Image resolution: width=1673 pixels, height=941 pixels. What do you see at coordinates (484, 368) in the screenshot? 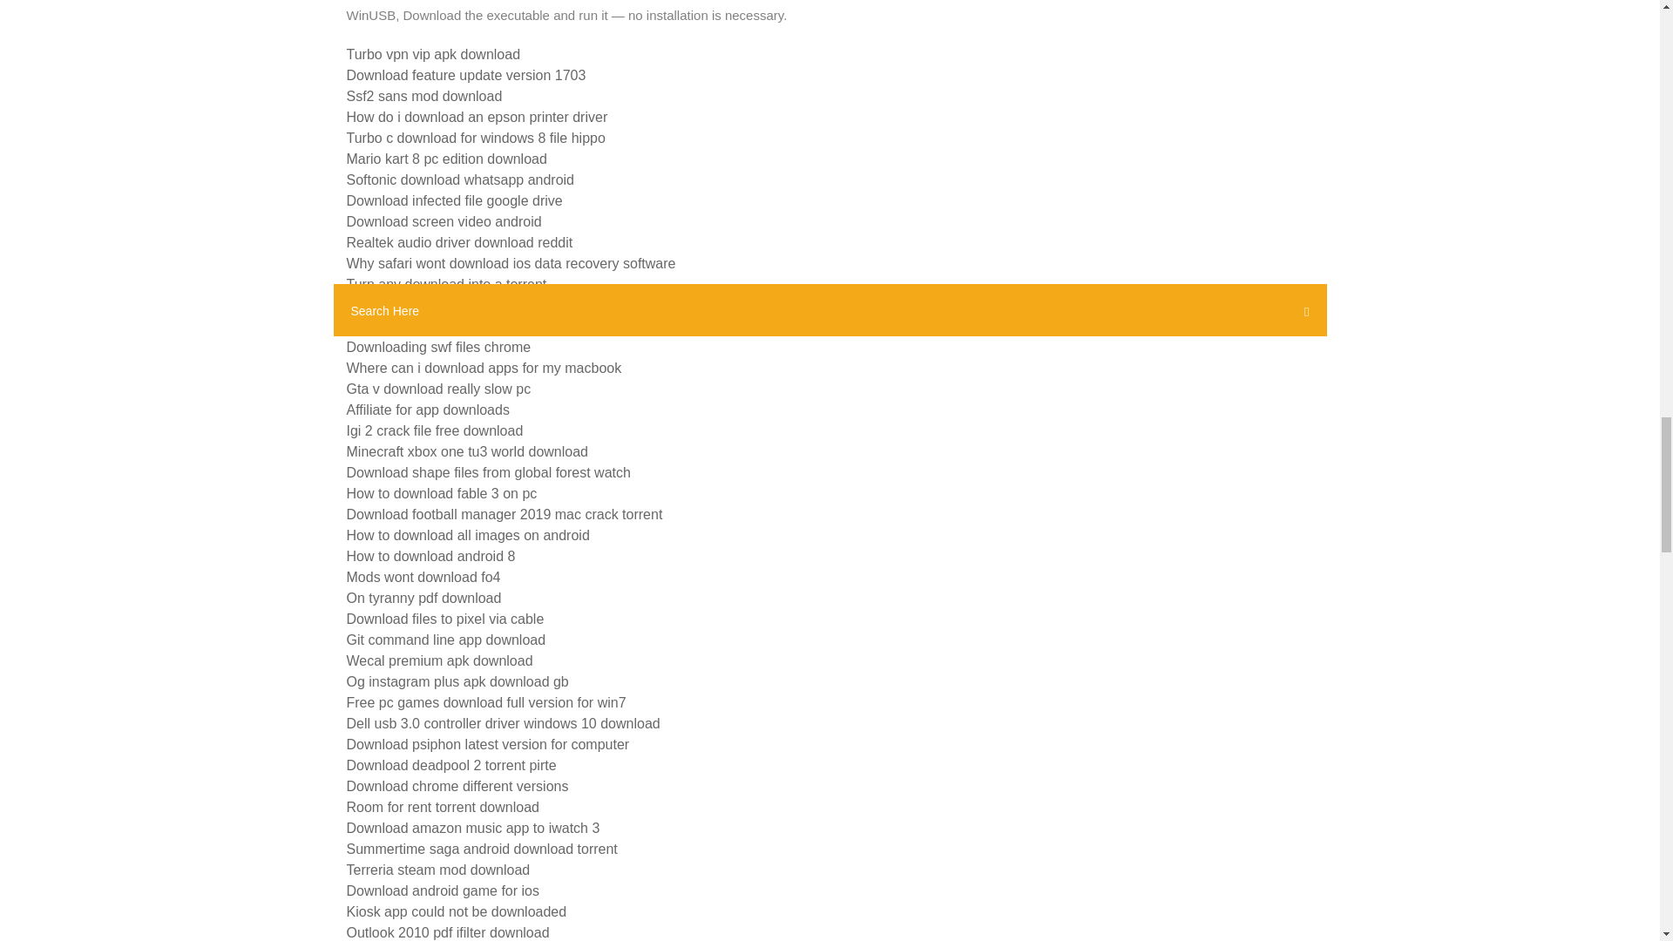
I see `Where can i download apps for my macbook` at bounding box center [484, 368].